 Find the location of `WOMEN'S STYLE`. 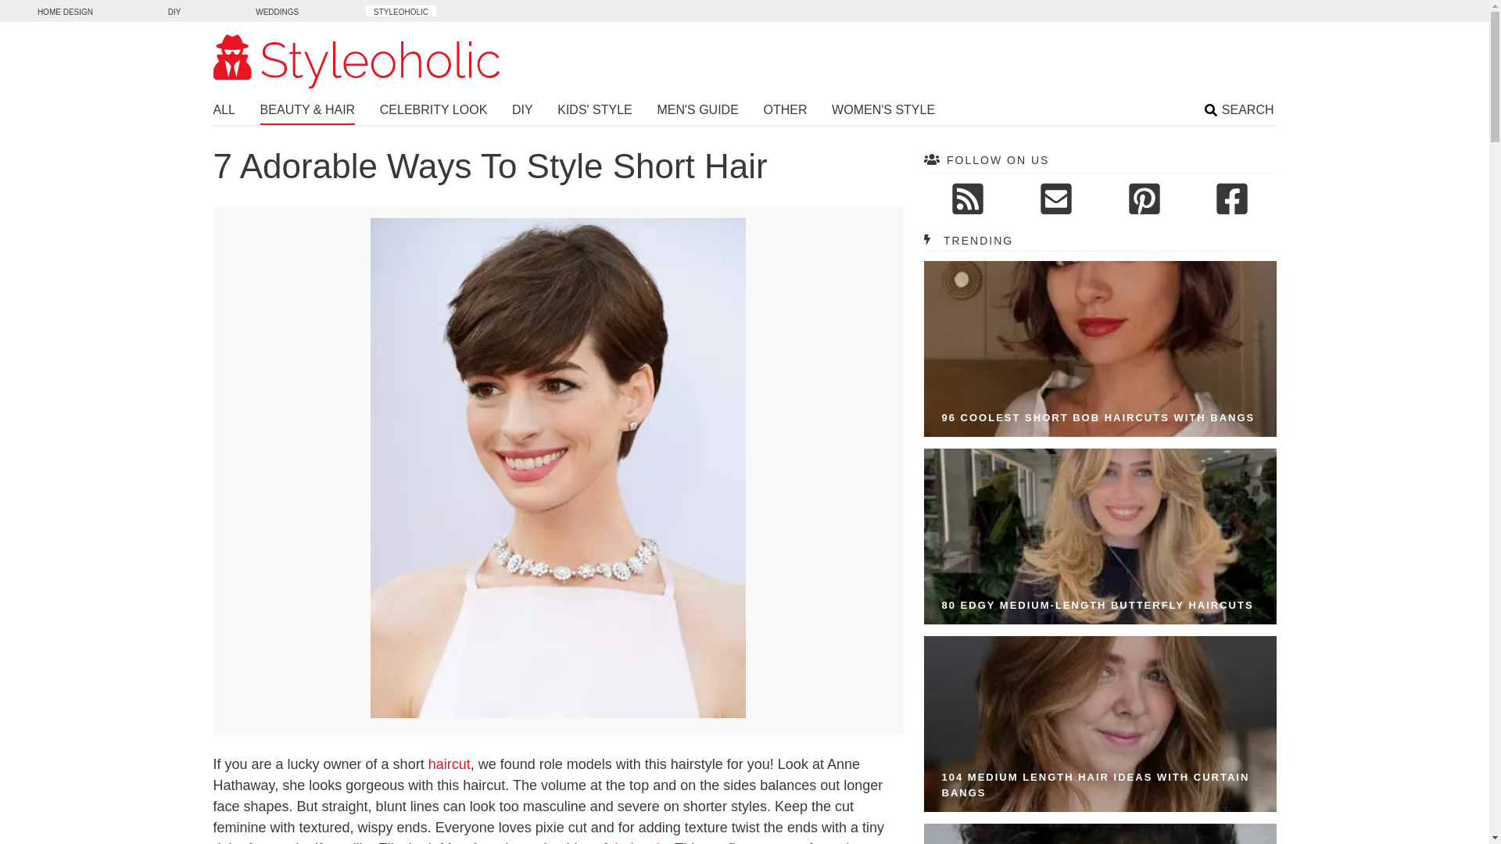

WOMEN'S STYLE is located at coordinates (883, 111).